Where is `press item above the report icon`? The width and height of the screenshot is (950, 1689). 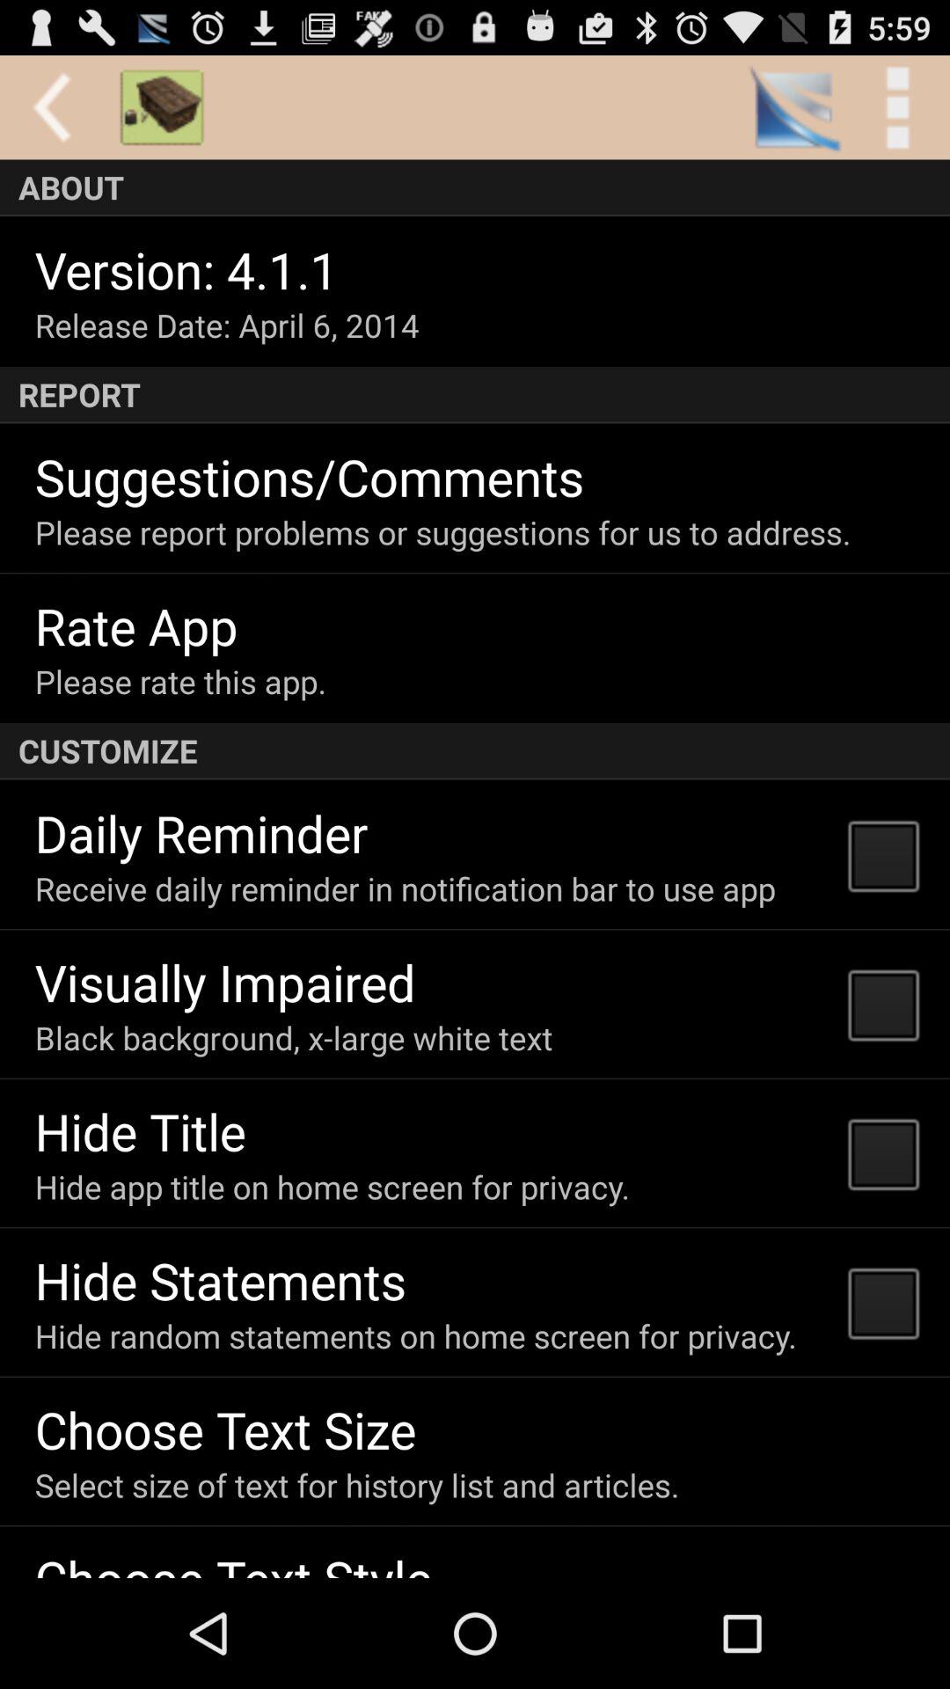 press item above the report icon is located at coordinates (227, 325).